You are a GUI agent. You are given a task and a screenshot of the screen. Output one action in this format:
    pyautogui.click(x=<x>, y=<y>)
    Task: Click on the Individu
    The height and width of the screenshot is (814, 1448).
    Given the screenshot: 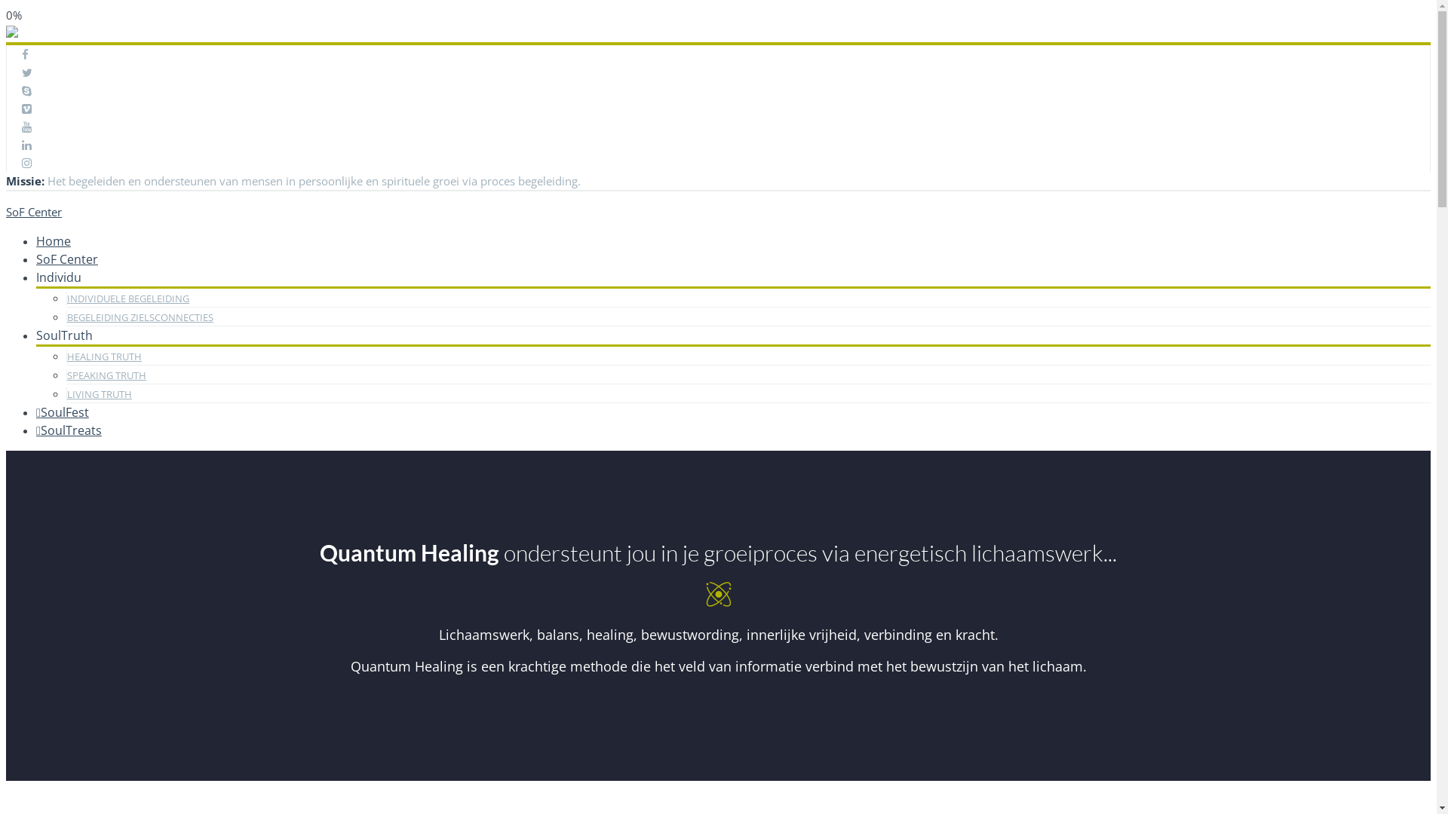 What is the action you would take?
    pyautogui.click(x=59, y=277)
    